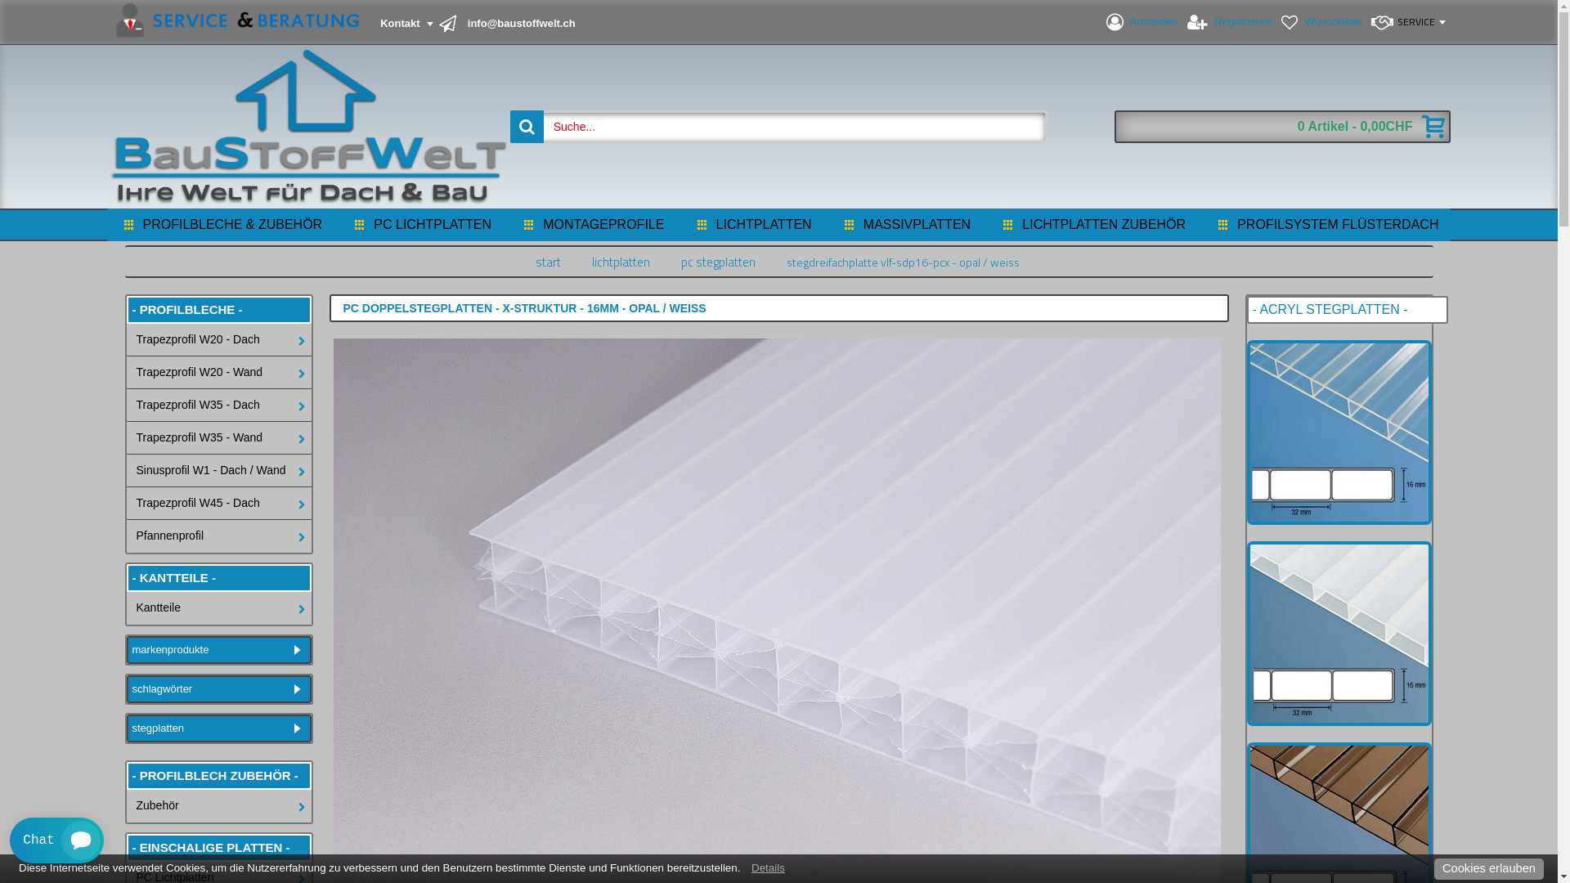 Image resolution: width=1570 pixels, height=883 pixels. I want to click on LICHTPLATTEN, so click(752, 225).